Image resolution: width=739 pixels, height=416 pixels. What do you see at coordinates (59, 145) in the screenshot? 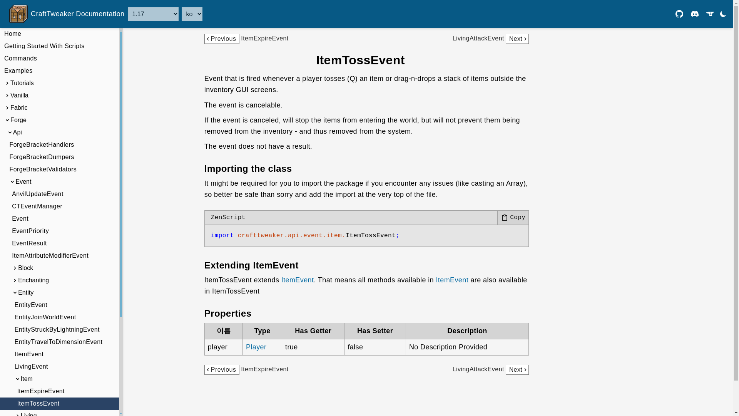
I see `ForgeBracketHandlers` at bounding box center [59, 145].